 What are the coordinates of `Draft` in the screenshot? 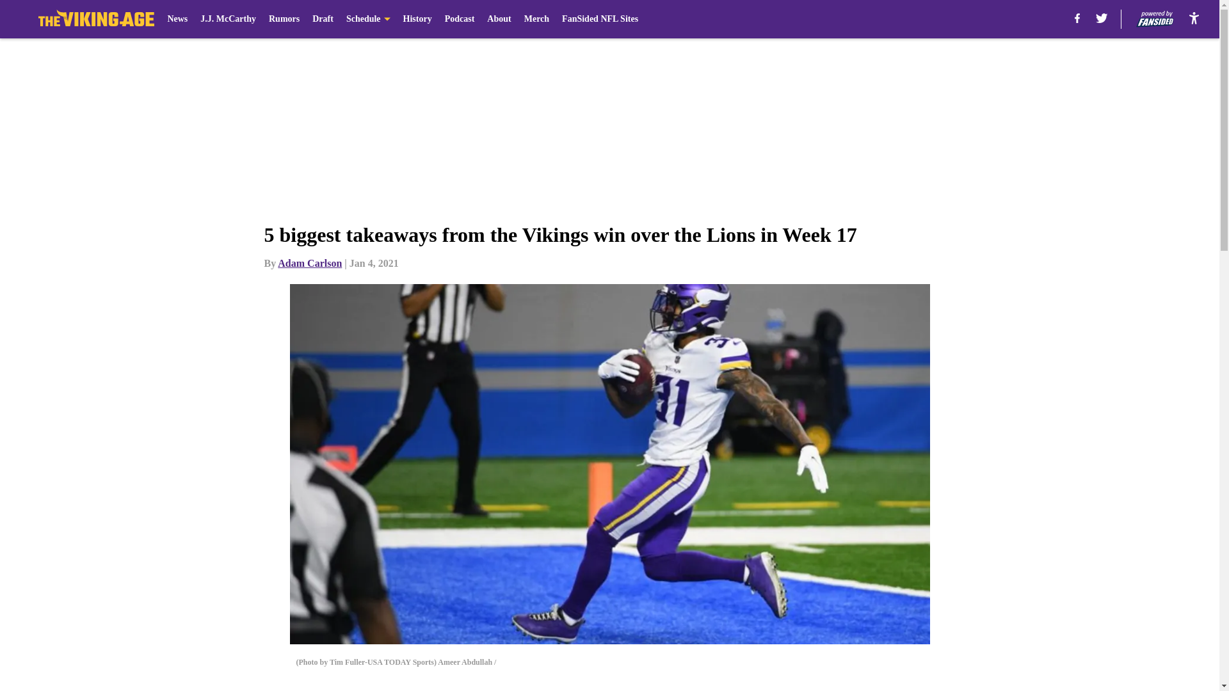 It's located at (323, 19).